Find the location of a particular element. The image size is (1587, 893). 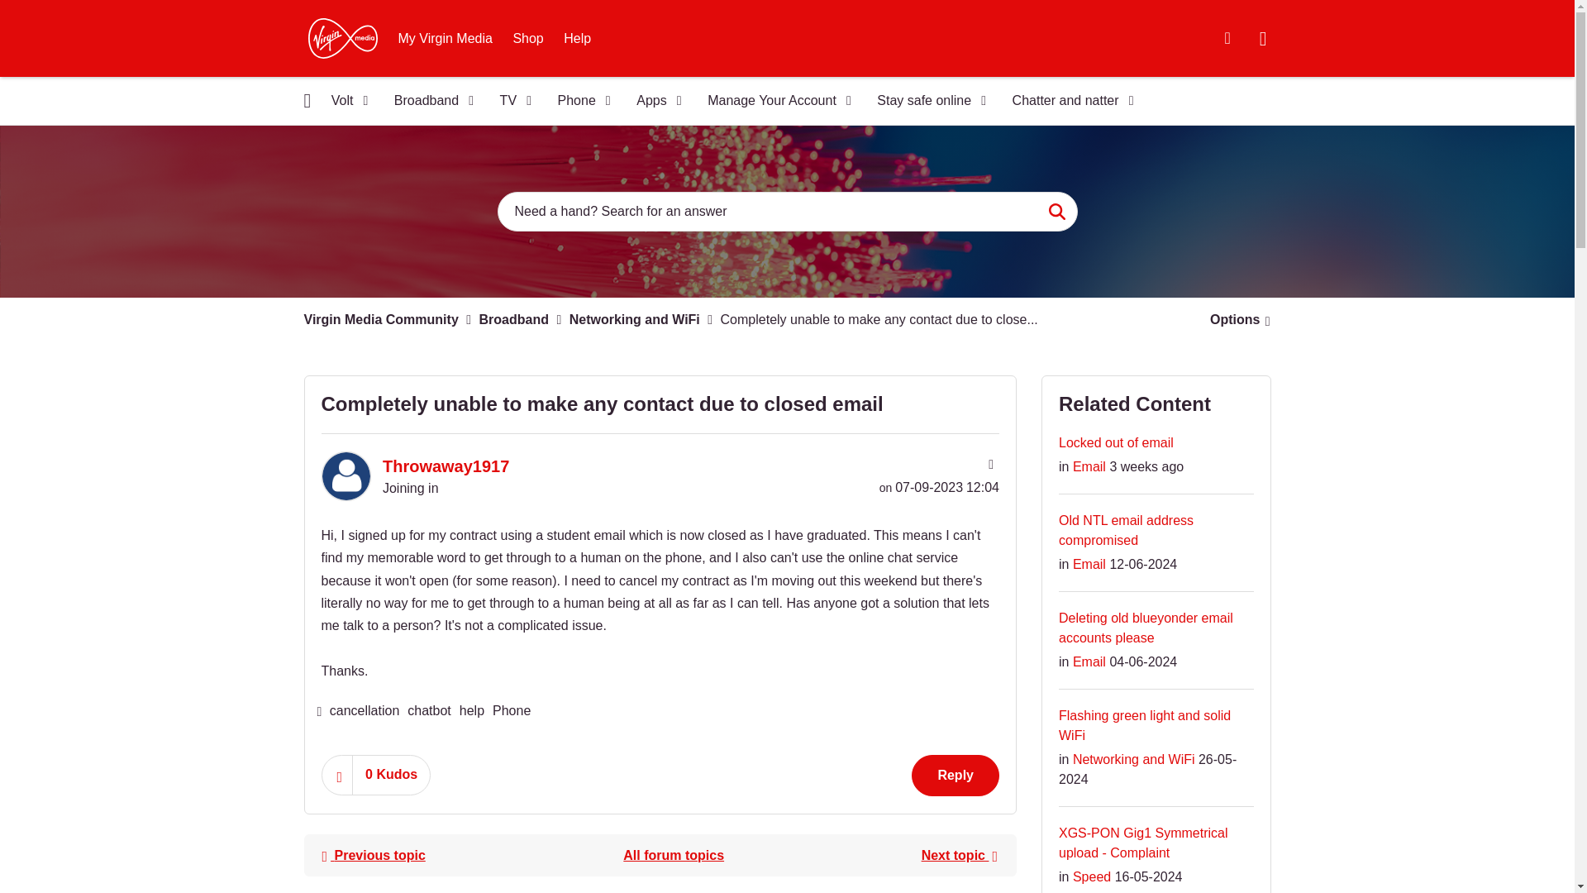

Search is located at coordinates (1056, 212).